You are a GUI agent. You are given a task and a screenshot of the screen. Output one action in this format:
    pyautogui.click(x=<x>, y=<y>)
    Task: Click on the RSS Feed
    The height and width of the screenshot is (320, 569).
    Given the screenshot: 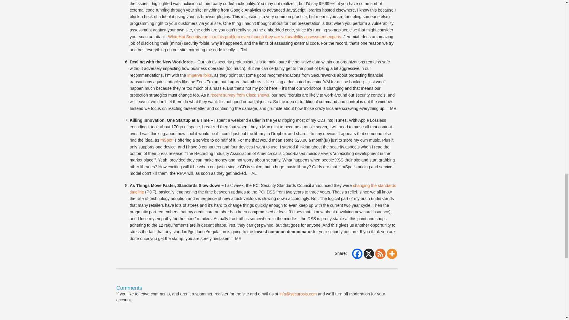 What is the action you would take?
    pyautogui.click(x=380, y=254)
    